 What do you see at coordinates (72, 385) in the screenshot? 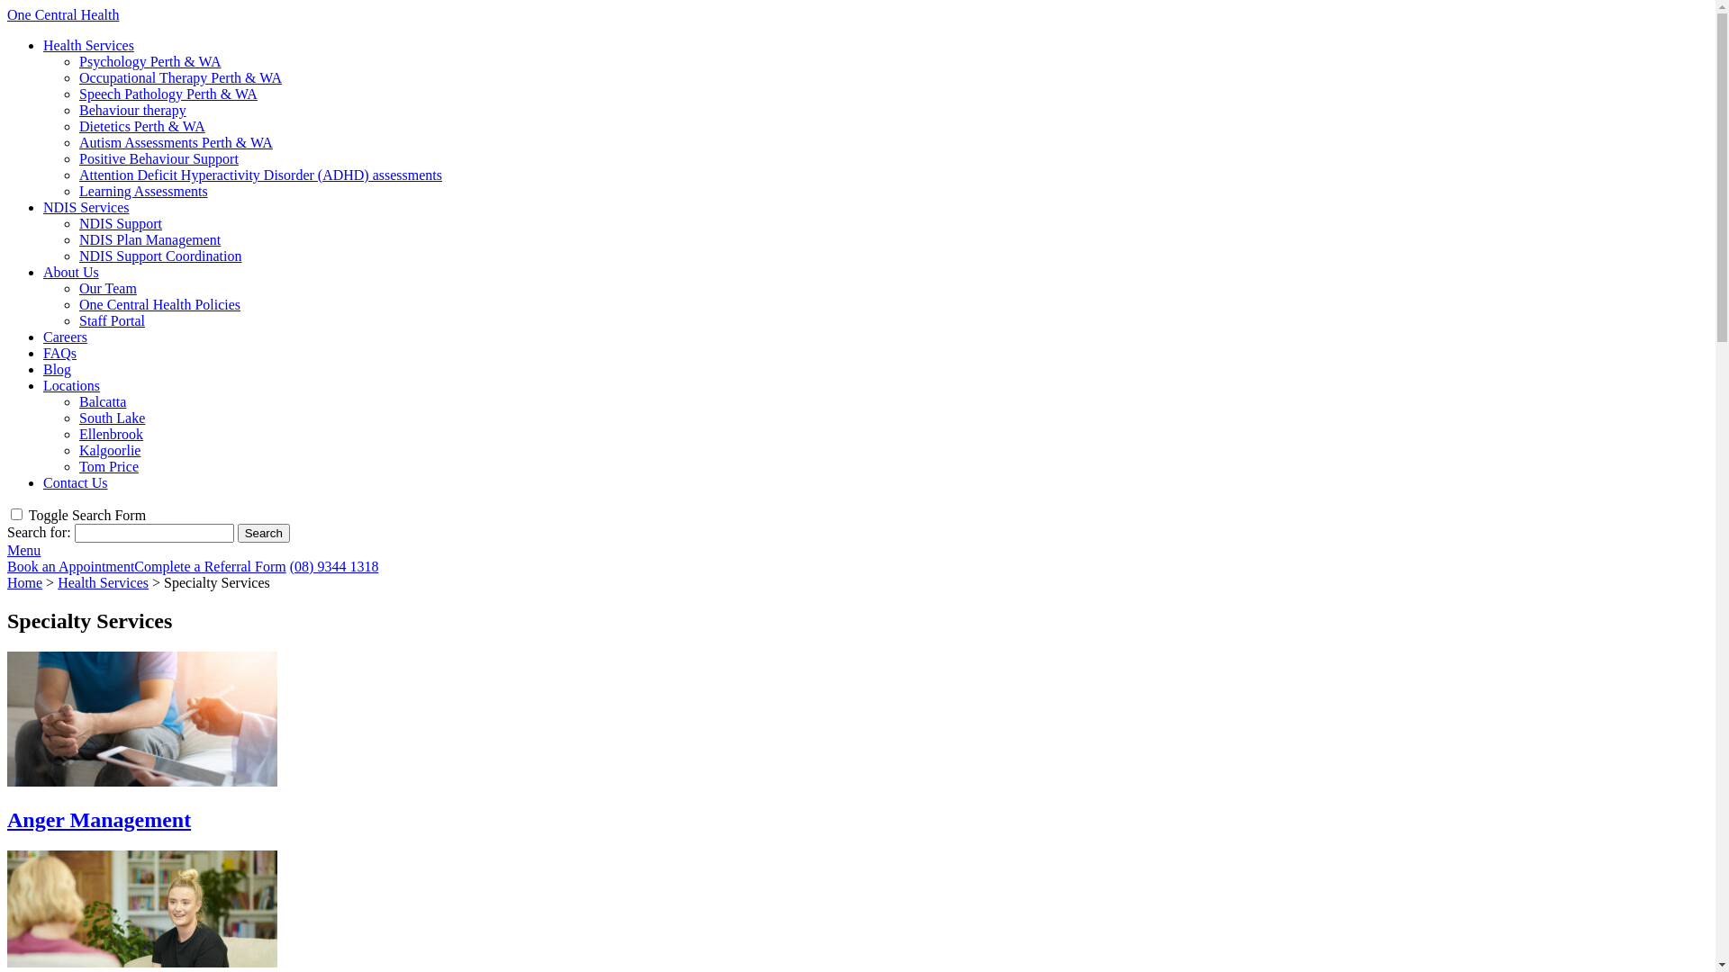
I see `Locations` at bounding box center [72, 385].